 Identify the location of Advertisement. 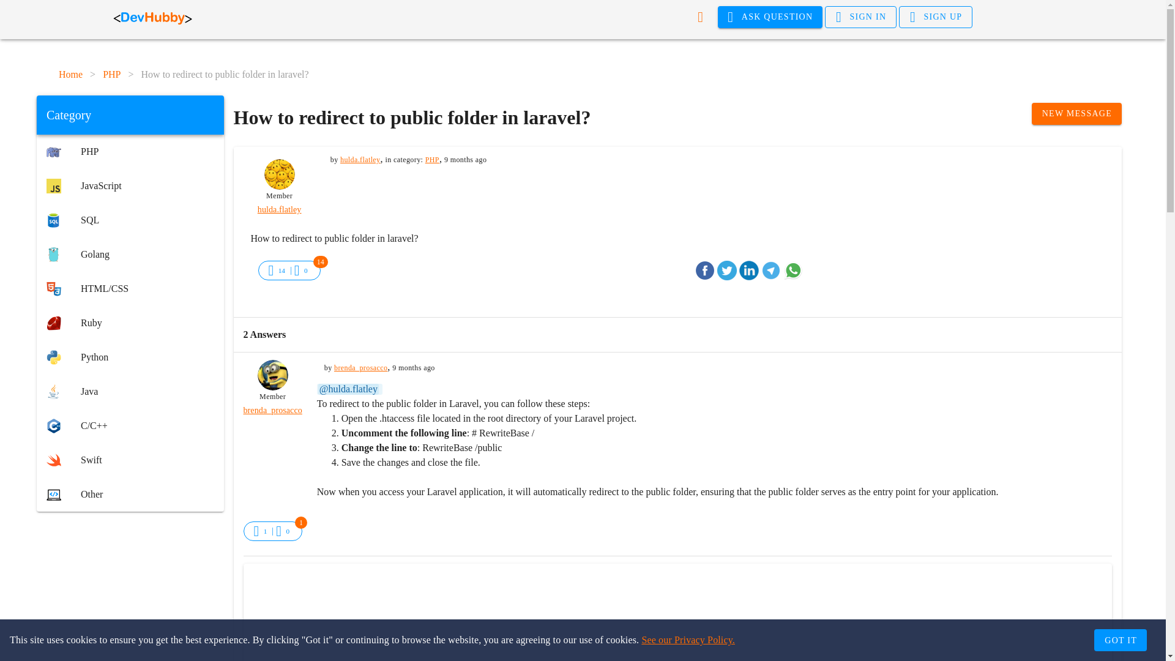
(677, 616).